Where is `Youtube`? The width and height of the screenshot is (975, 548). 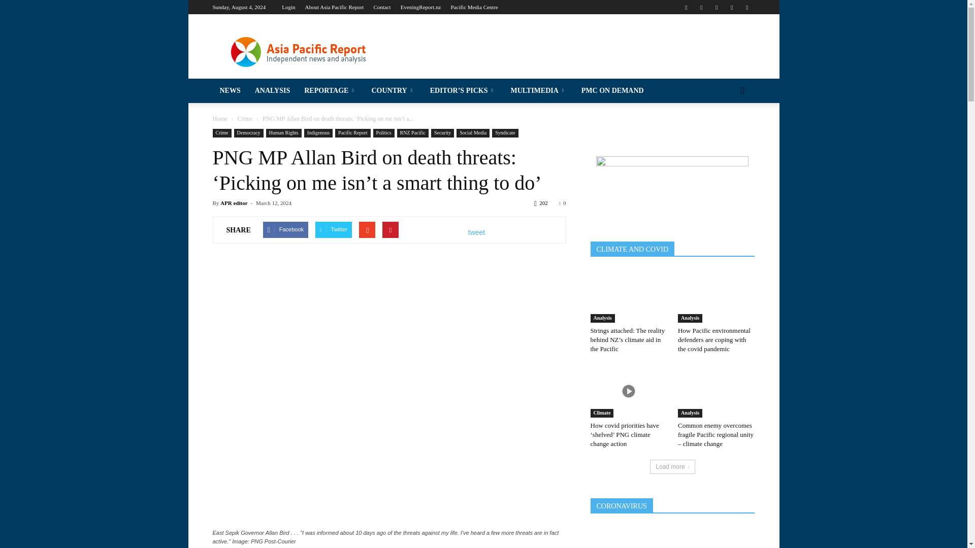 Youtube is located at coordinates (746, 7).